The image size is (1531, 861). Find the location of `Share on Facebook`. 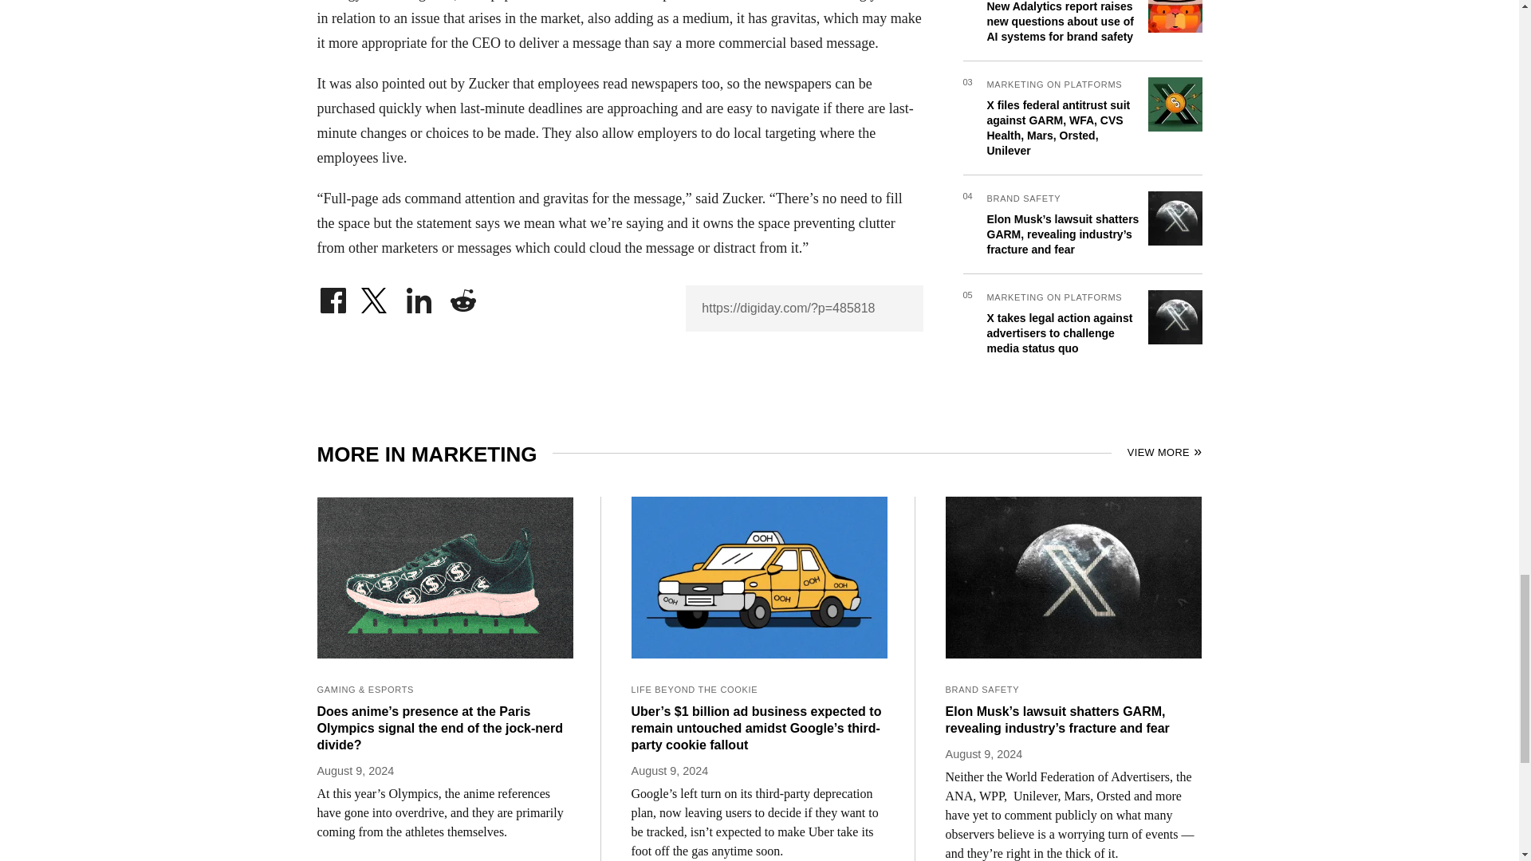

Share on Facebook is located at coordinates (333, 297).